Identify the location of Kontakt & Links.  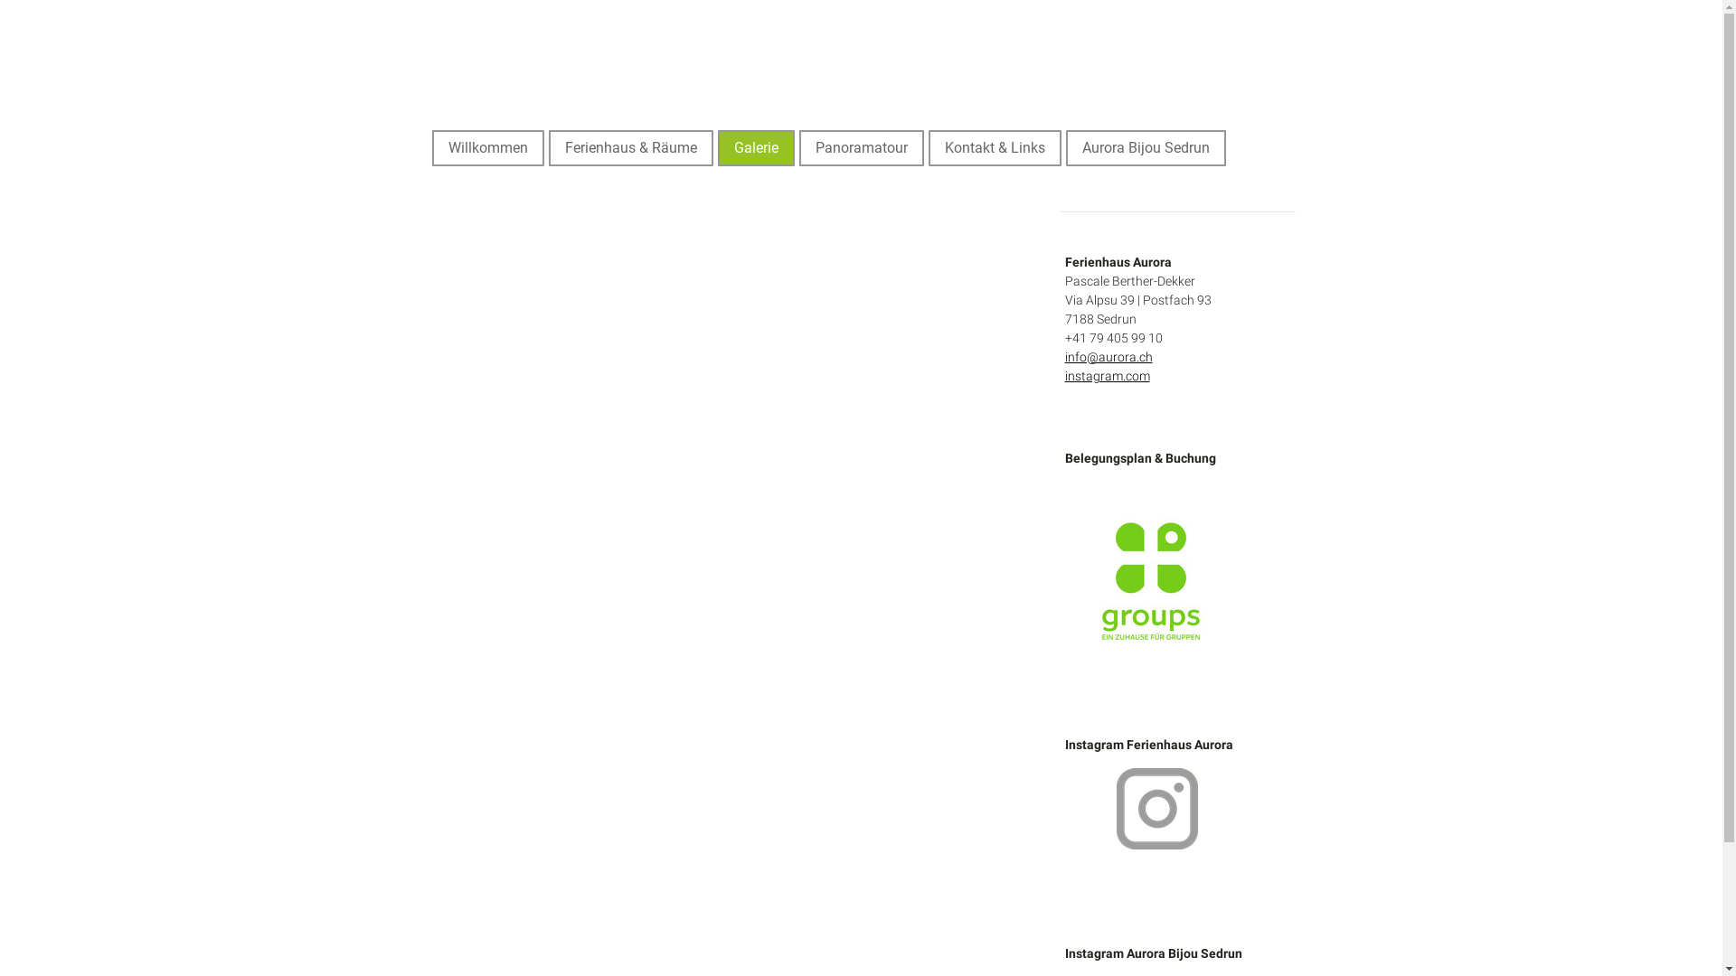
(995, 148).